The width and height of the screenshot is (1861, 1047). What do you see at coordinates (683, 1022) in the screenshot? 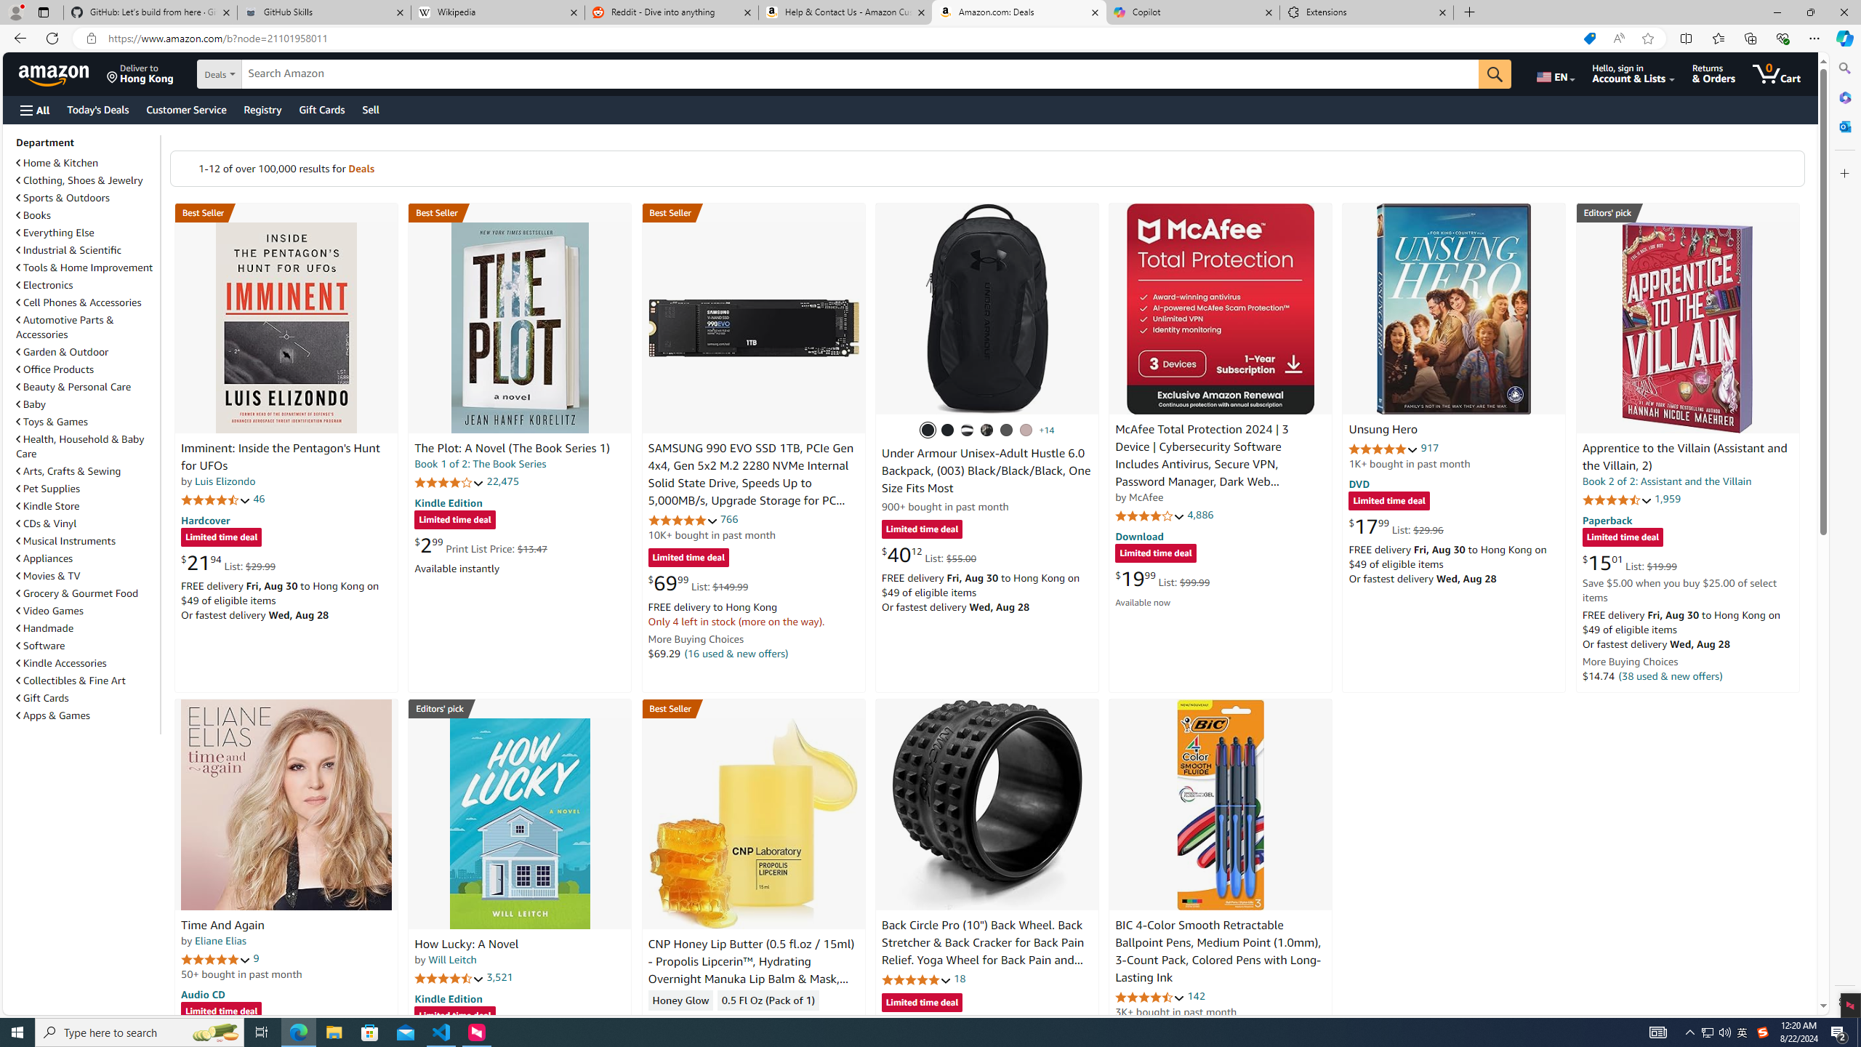
I see `4.3 out of 5 stars` at bounding box center [683, 1022].